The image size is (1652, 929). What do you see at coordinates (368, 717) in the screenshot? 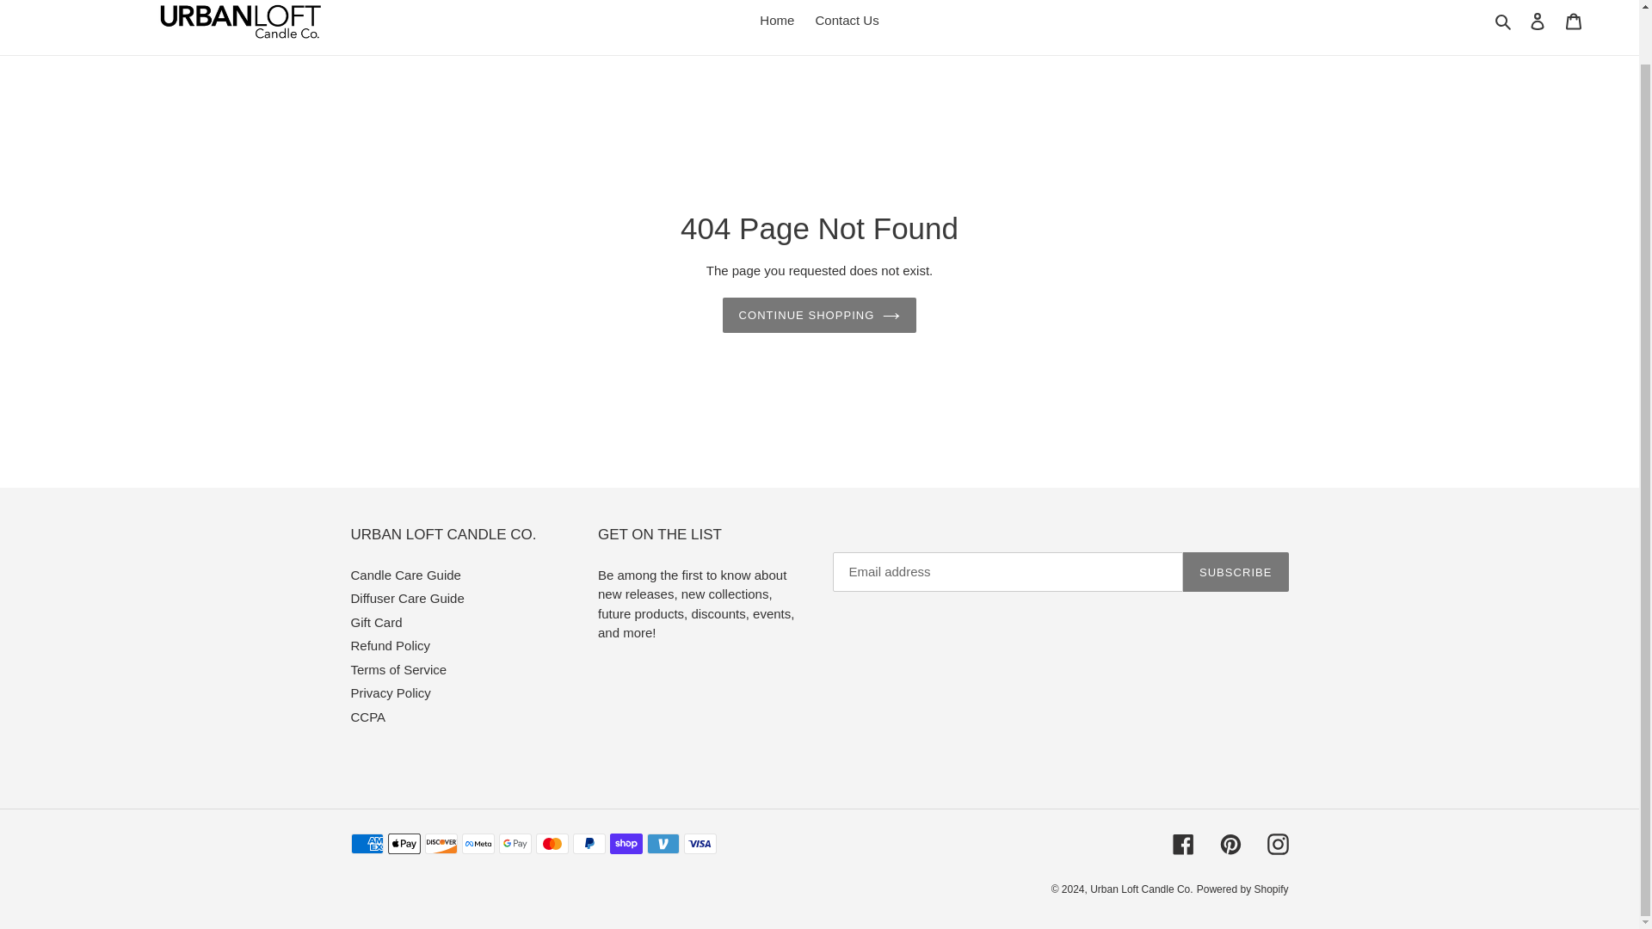
I see `CCPA` at bounding box center [368, 717].